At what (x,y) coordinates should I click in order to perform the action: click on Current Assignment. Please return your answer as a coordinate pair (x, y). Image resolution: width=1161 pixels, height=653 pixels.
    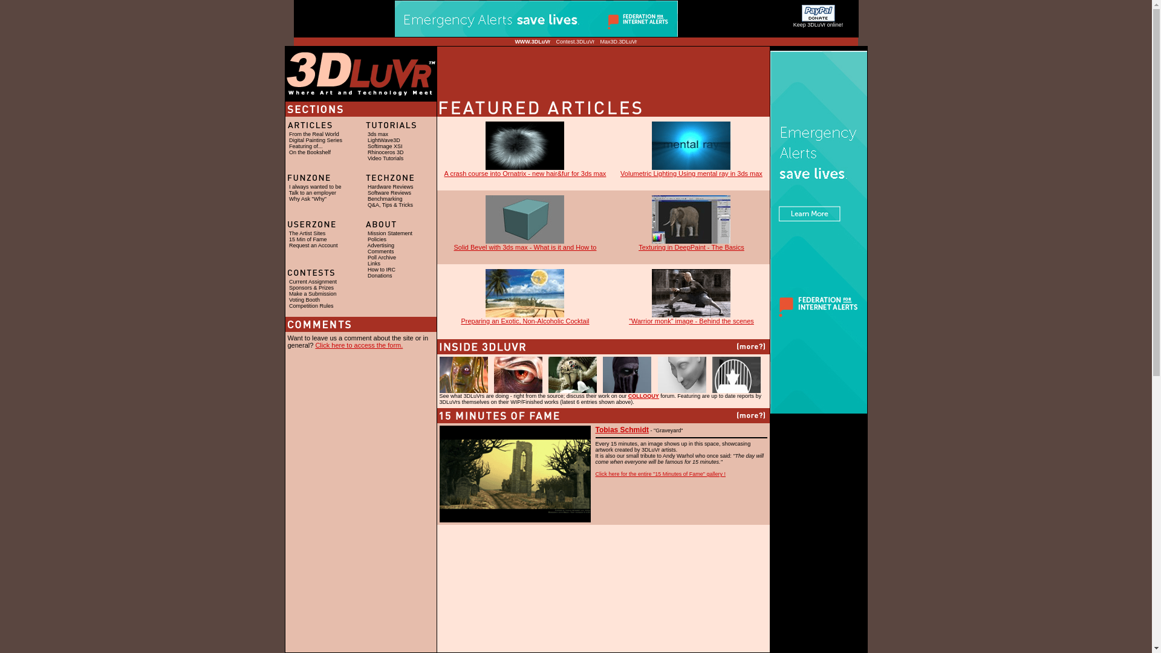
    Looking at the image, I should click on (313, 282).